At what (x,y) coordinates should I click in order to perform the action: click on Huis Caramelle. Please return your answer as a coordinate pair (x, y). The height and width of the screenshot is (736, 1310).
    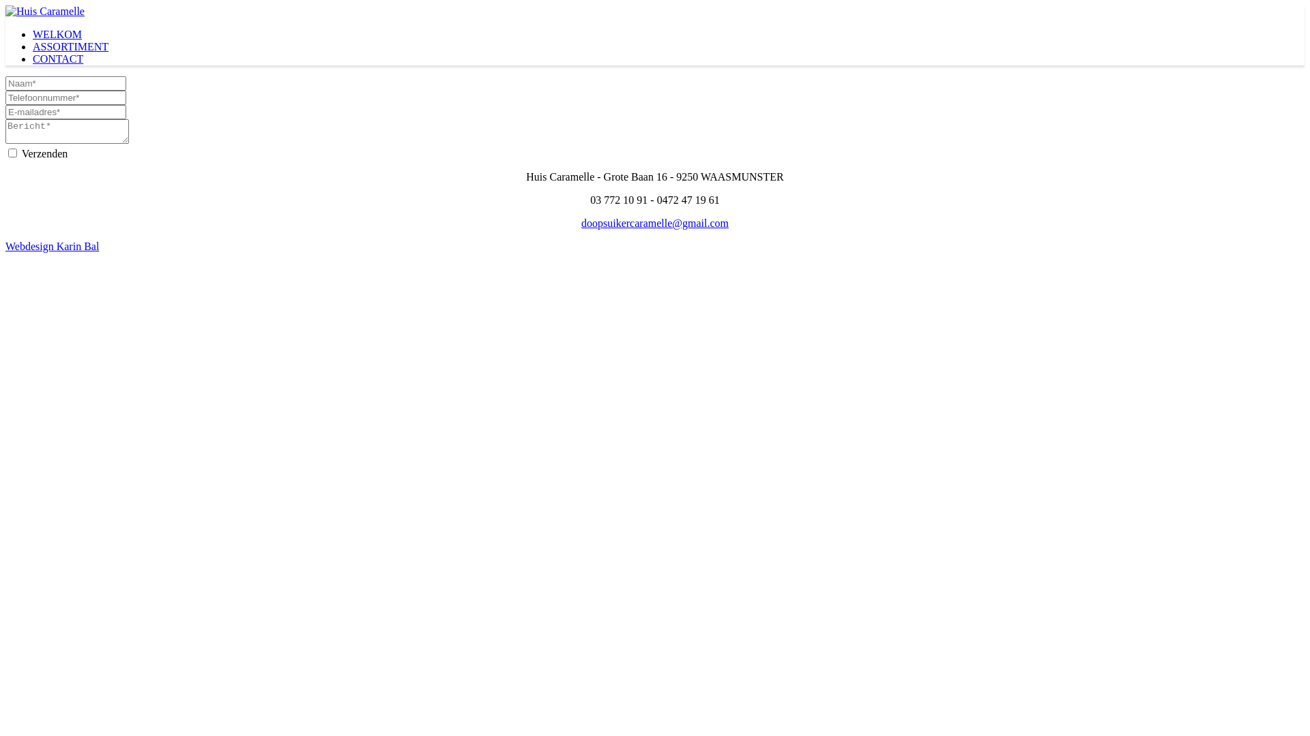
    Looking at the image, I should click on (45, 11).